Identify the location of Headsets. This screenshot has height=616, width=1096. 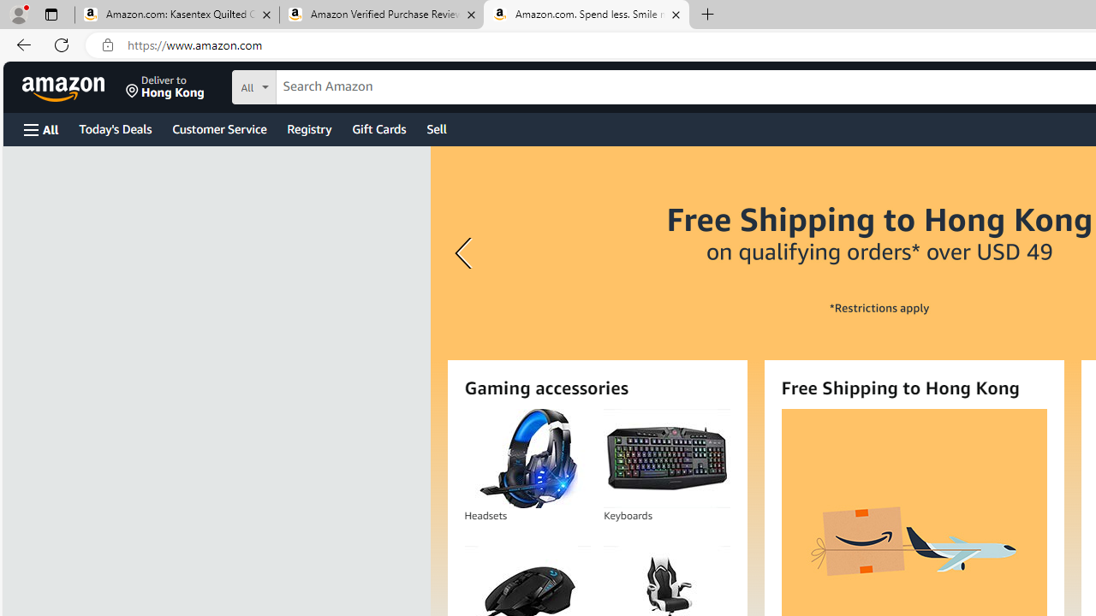
(527, 459).